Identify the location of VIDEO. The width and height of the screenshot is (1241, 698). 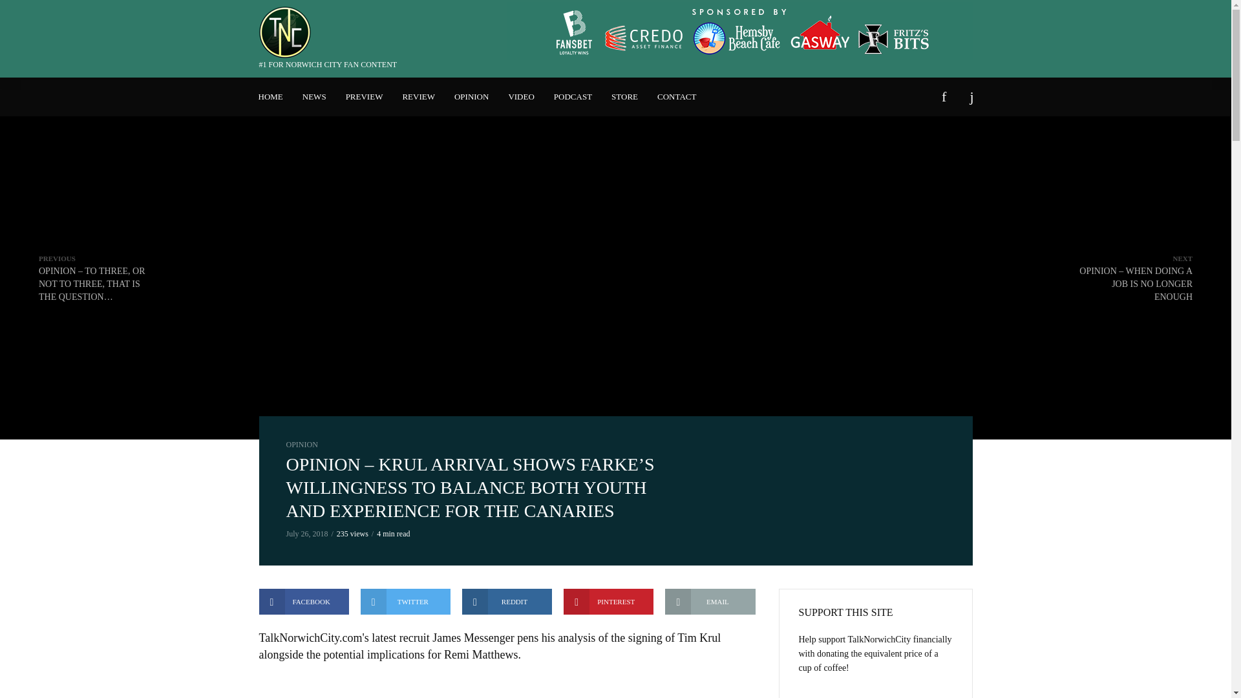
(521, 97).